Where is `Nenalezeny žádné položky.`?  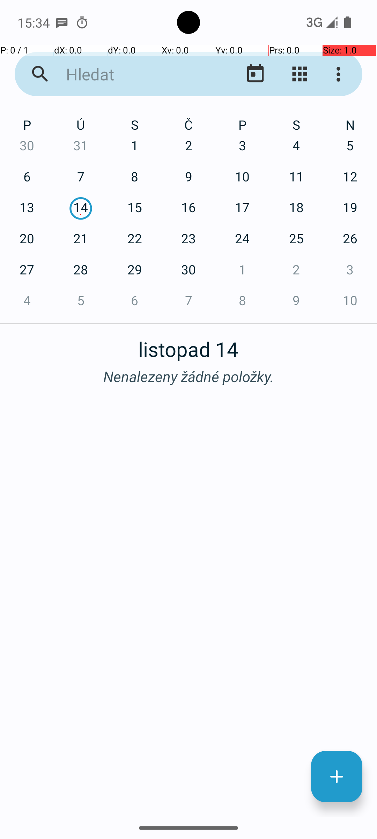 Nenalezeny žádné položky. is located at coordinates (188, 376).